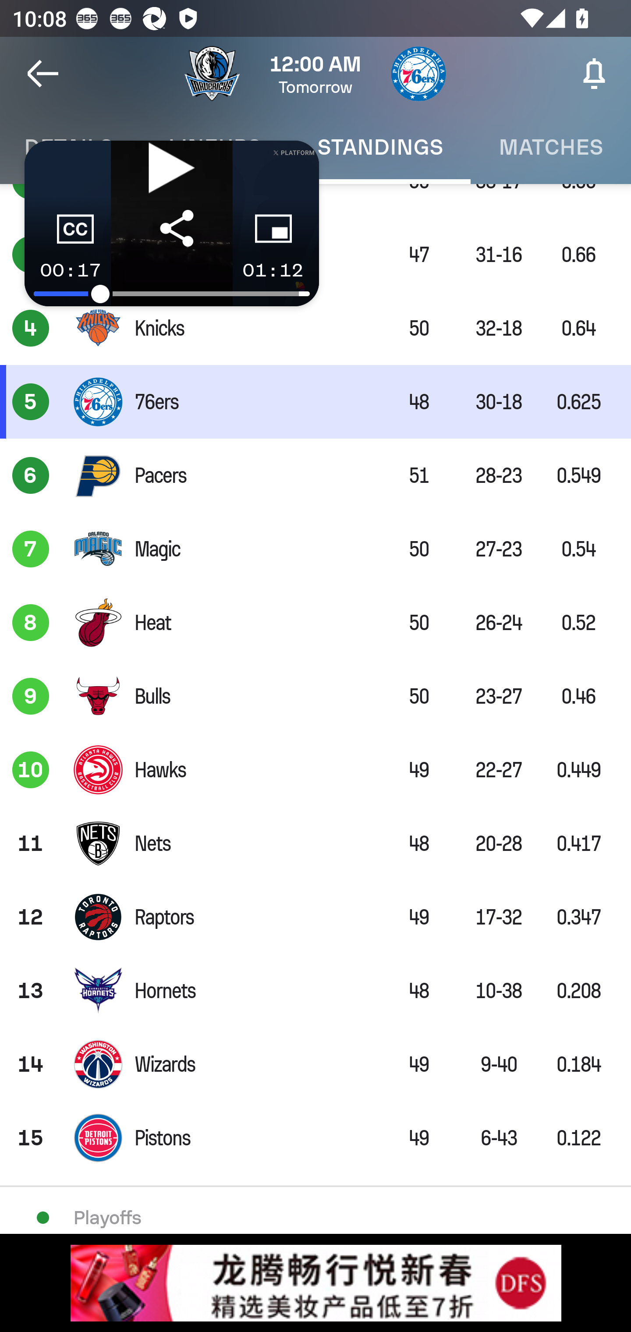 The height and width of the screenshot is (1332, 631). I want to click on 9, so click(31, 696).